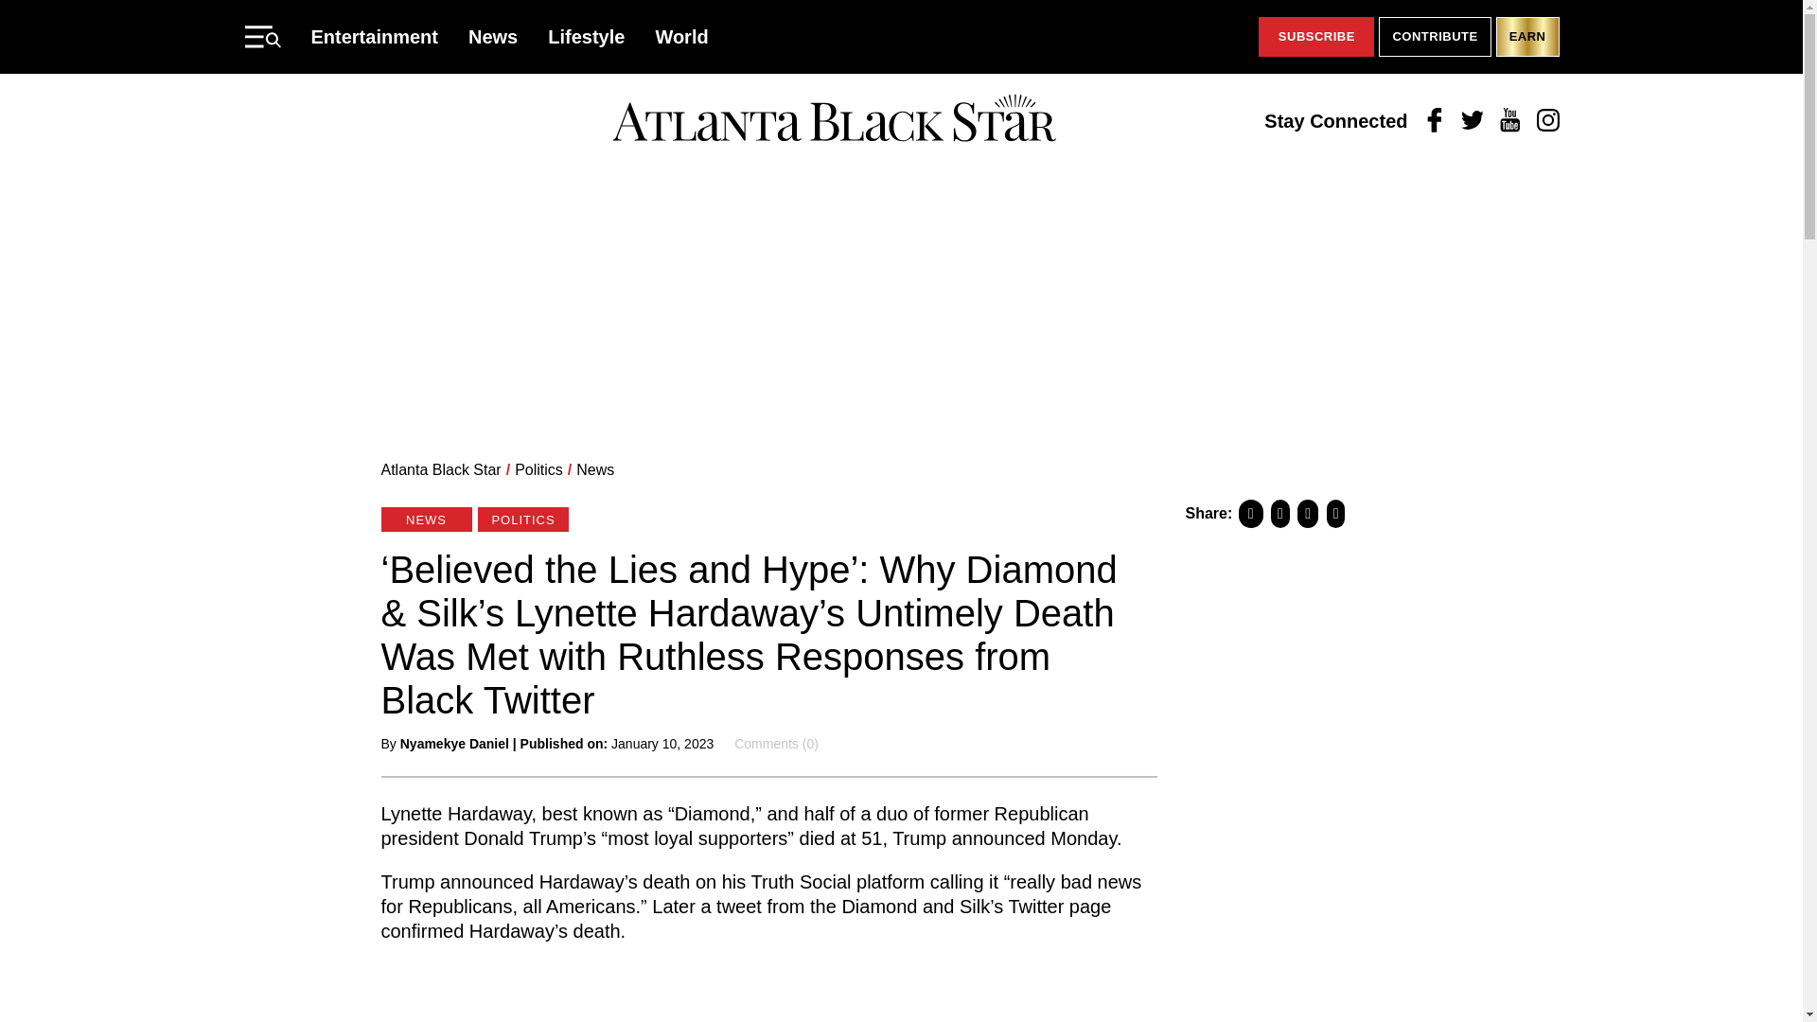  What do you see at coordinates (538, 469) in the screenshot?
I see `Go to the Politics Category archives.` at bounding box center [538, 469].